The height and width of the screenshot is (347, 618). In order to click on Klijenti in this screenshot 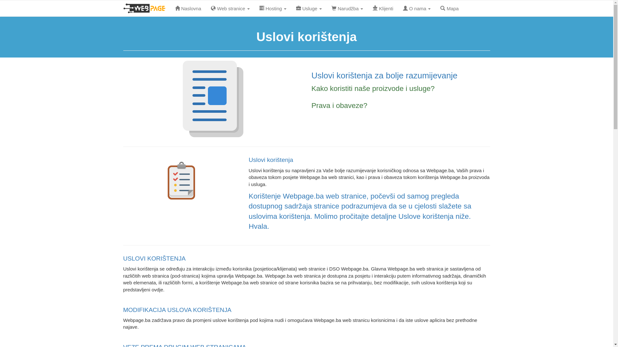, I will do `click(383, 8)`.